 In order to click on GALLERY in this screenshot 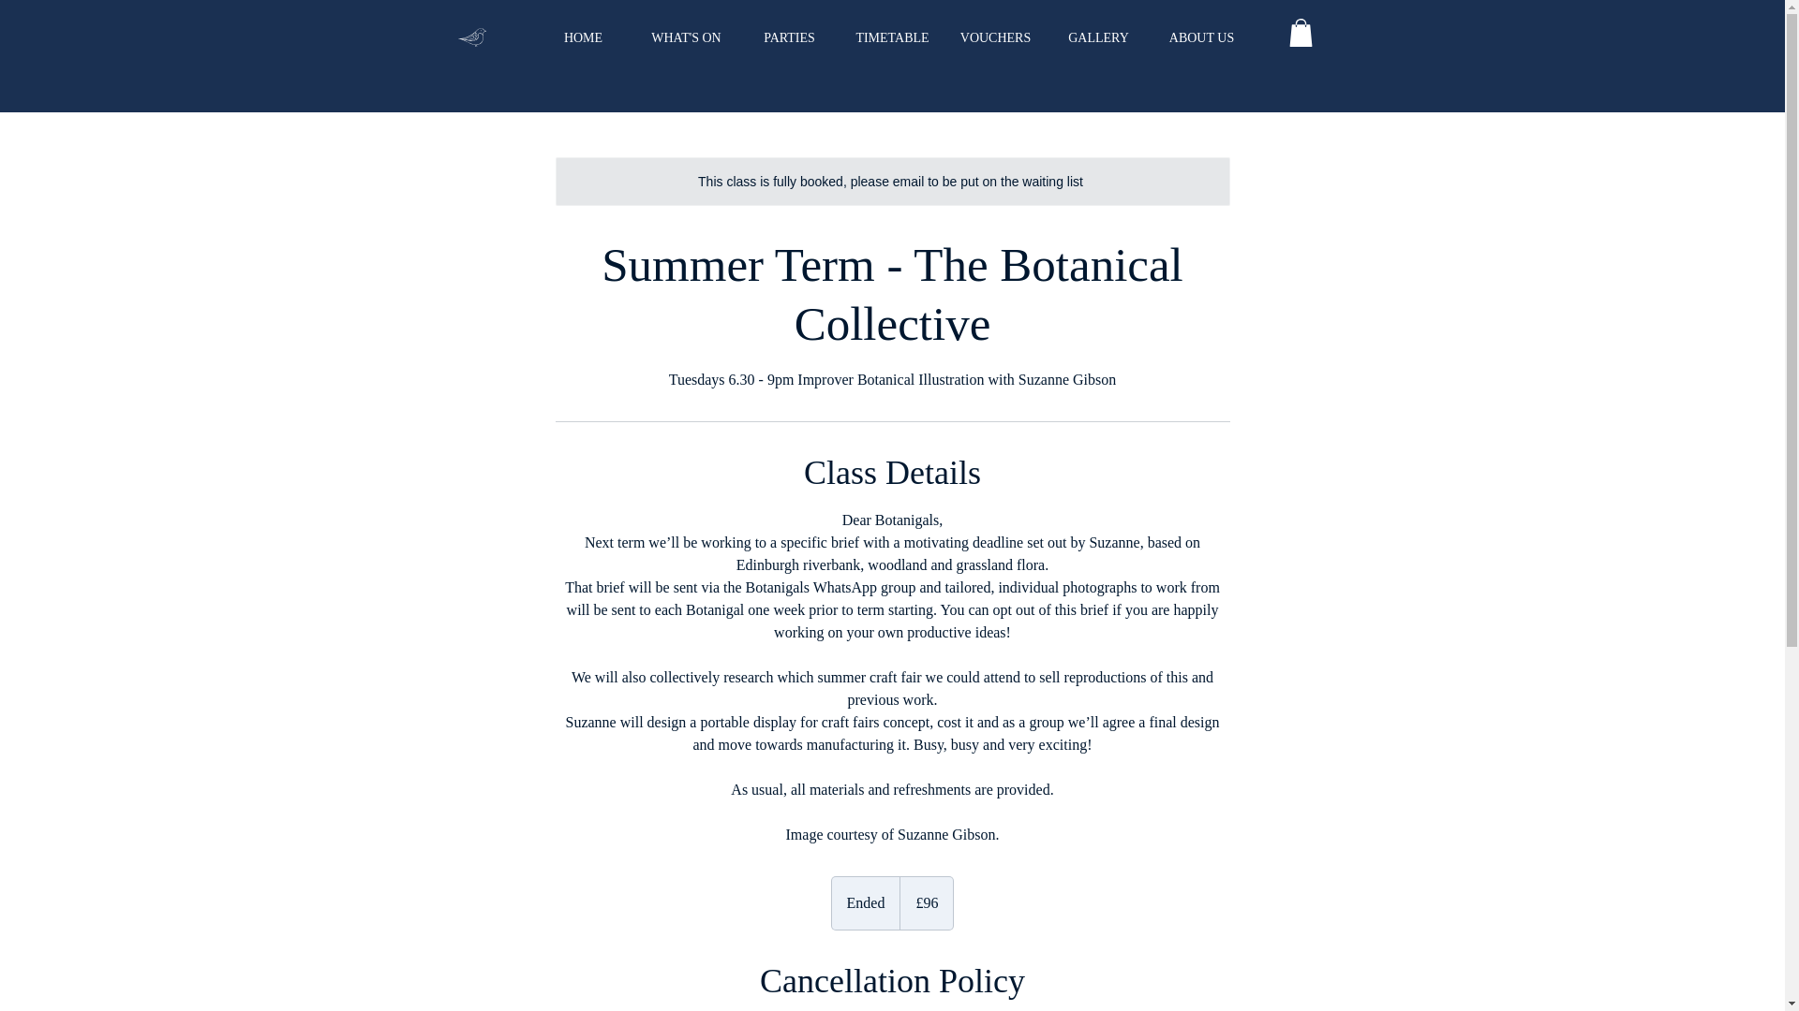, I will do `click(1098, 45)`.